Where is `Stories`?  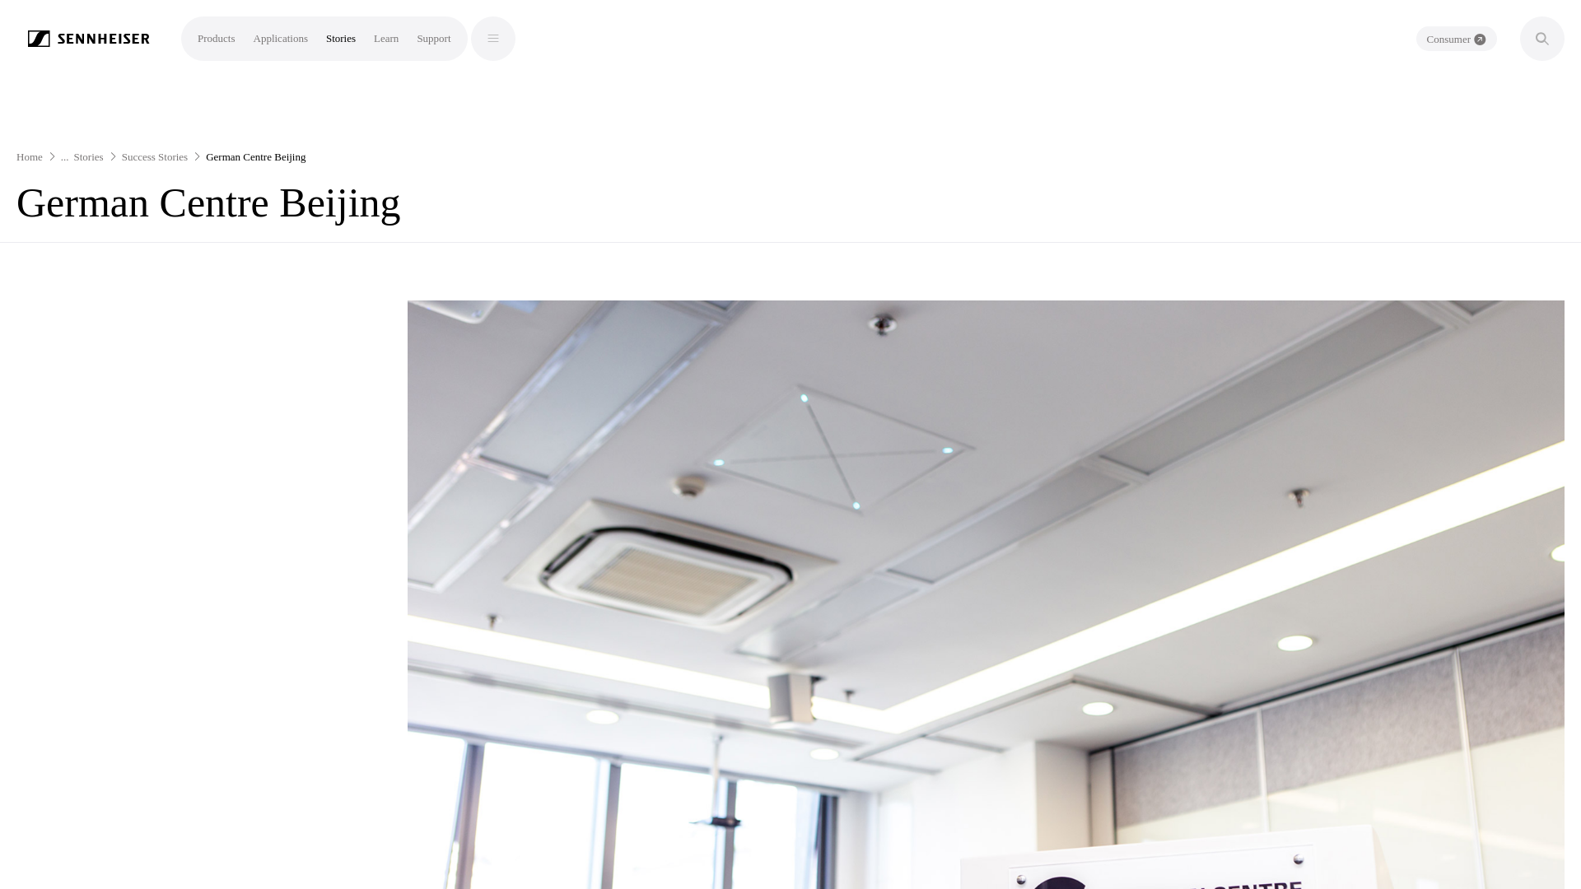 Stories is located at coordinates (341, 38).